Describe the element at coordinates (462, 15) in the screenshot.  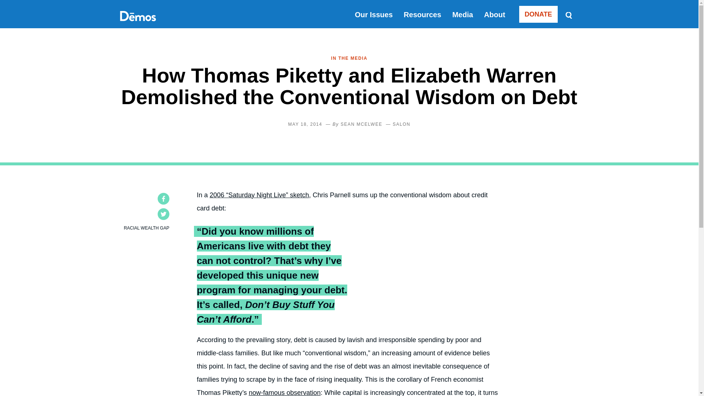
I see `Media` at that location.